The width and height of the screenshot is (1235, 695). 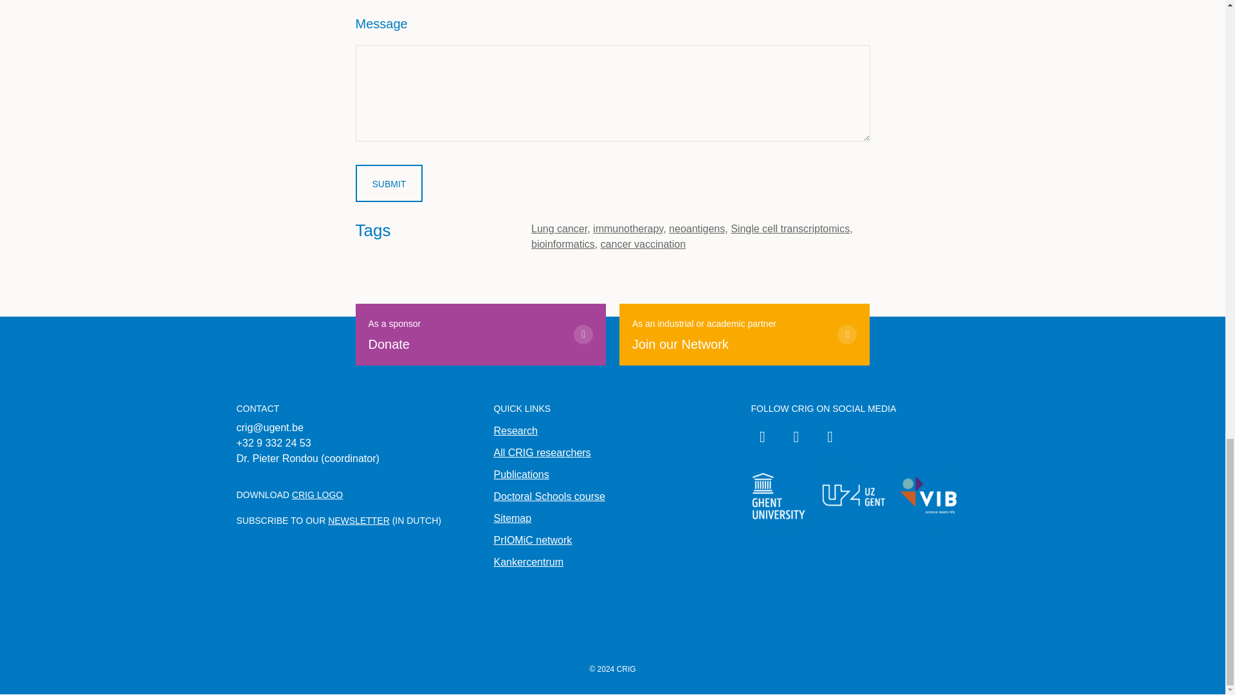 I want to click on NEWSLETTER, so click(x=559, y=228).